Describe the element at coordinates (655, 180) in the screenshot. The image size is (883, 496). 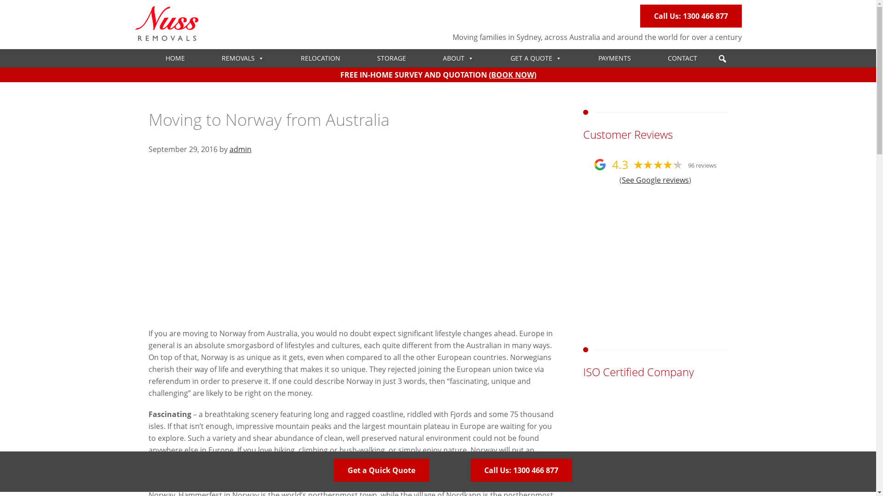
I see `See Google reviews` at that location.